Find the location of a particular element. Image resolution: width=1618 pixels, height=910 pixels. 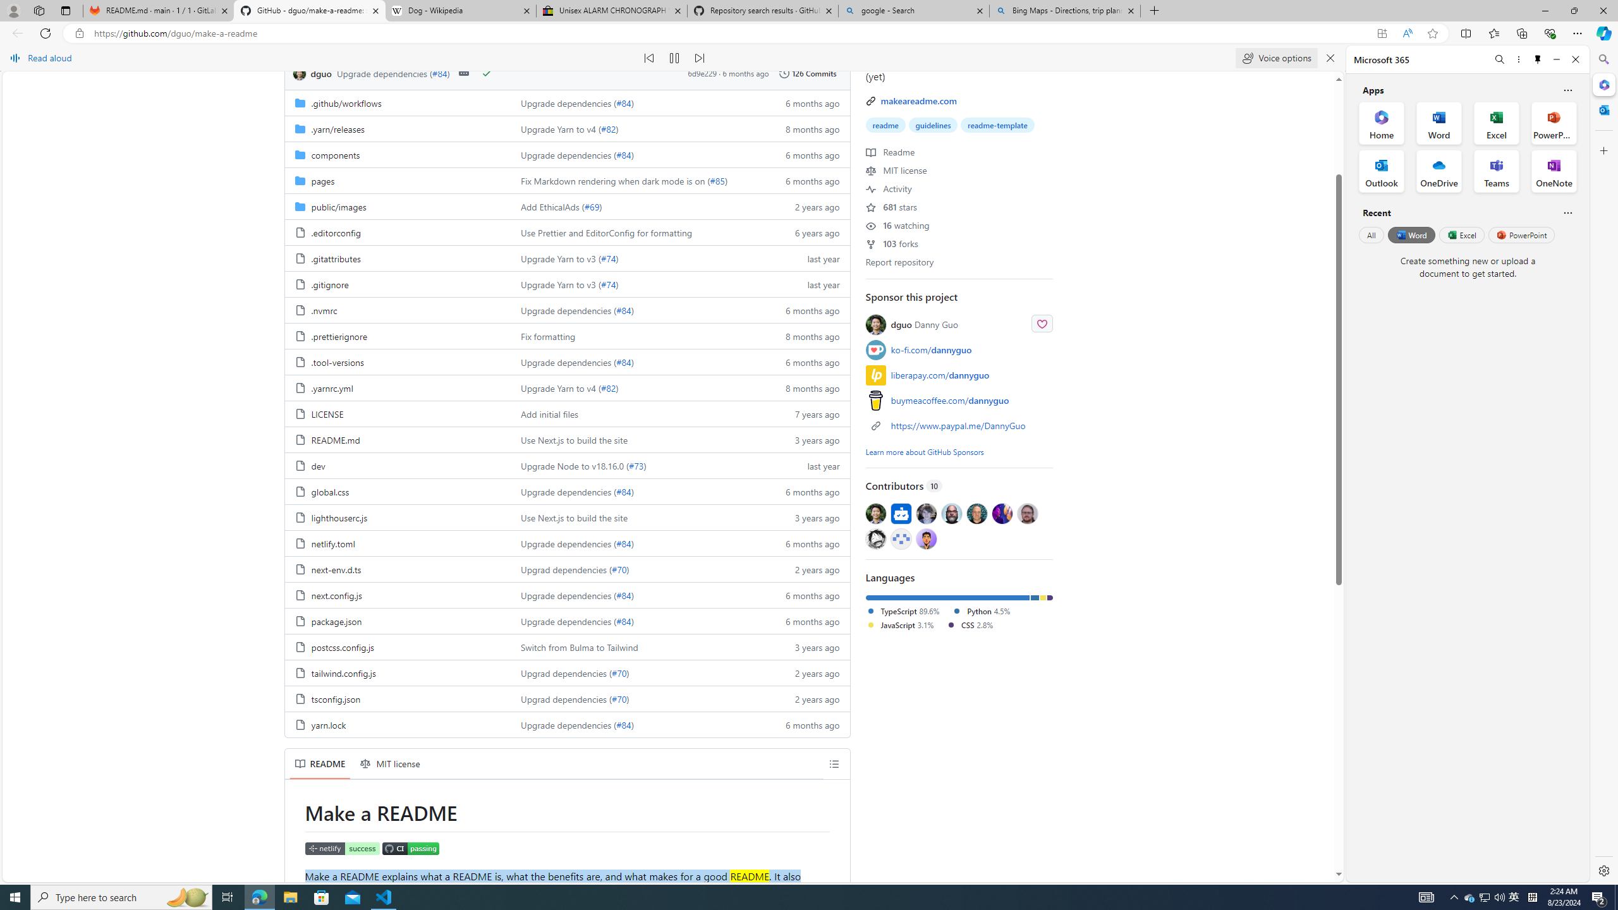

JavaScript 3.1% is located at coordinates (899, 624).